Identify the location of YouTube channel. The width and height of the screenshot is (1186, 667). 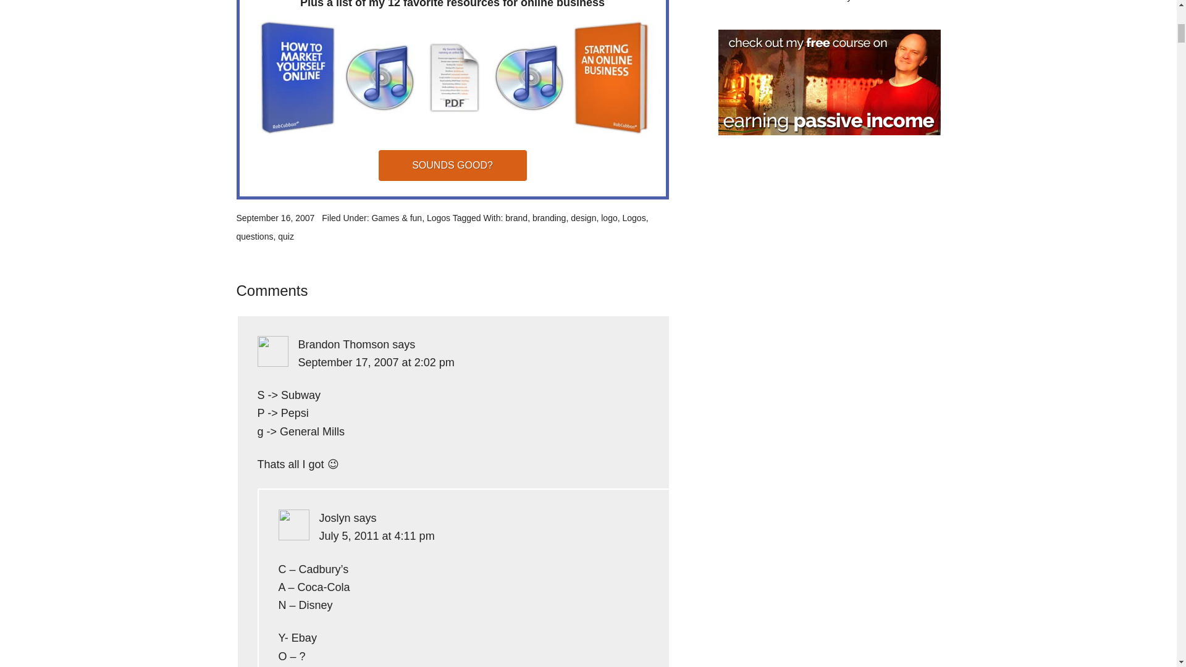
(750, 1).